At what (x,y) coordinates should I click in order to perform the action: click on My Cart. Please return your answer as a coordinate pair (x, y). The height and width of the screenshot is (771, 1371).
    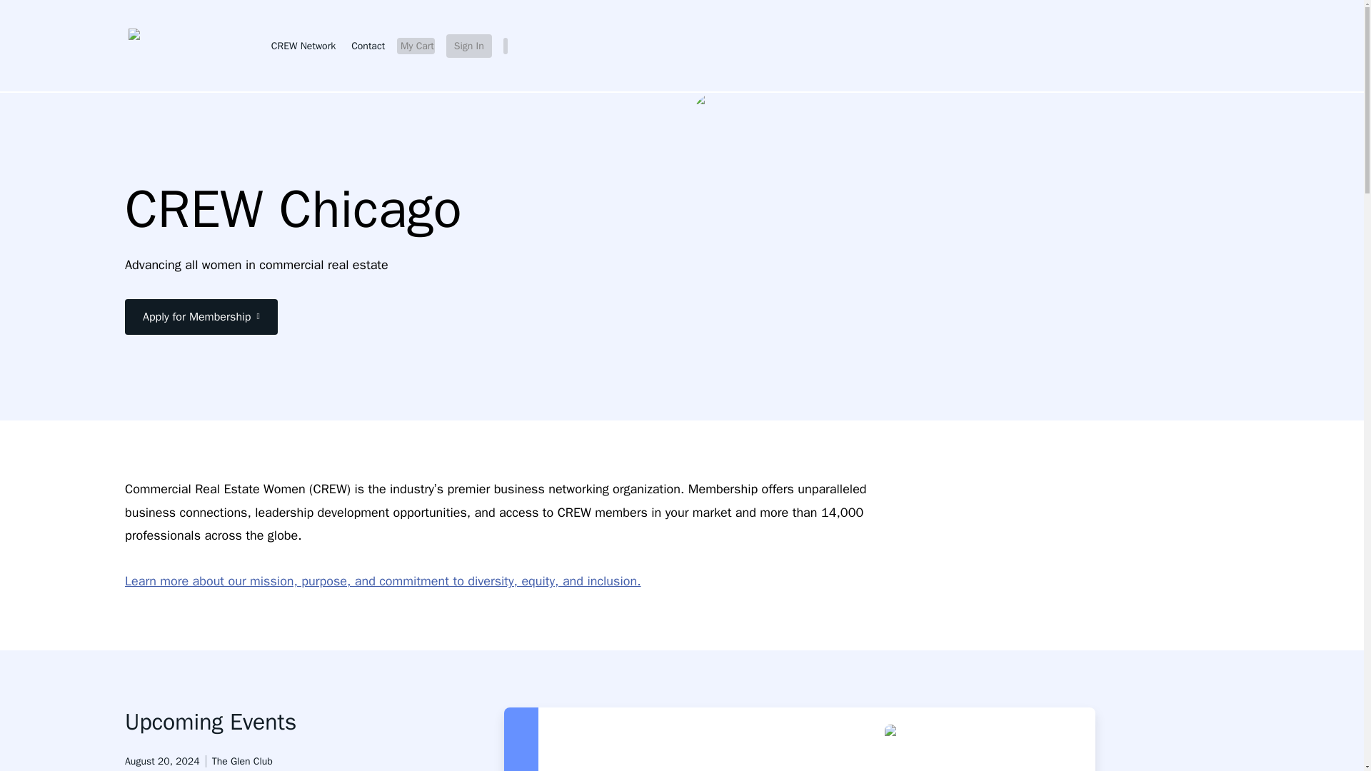
    Looking at the image, I should click on (416, 46).